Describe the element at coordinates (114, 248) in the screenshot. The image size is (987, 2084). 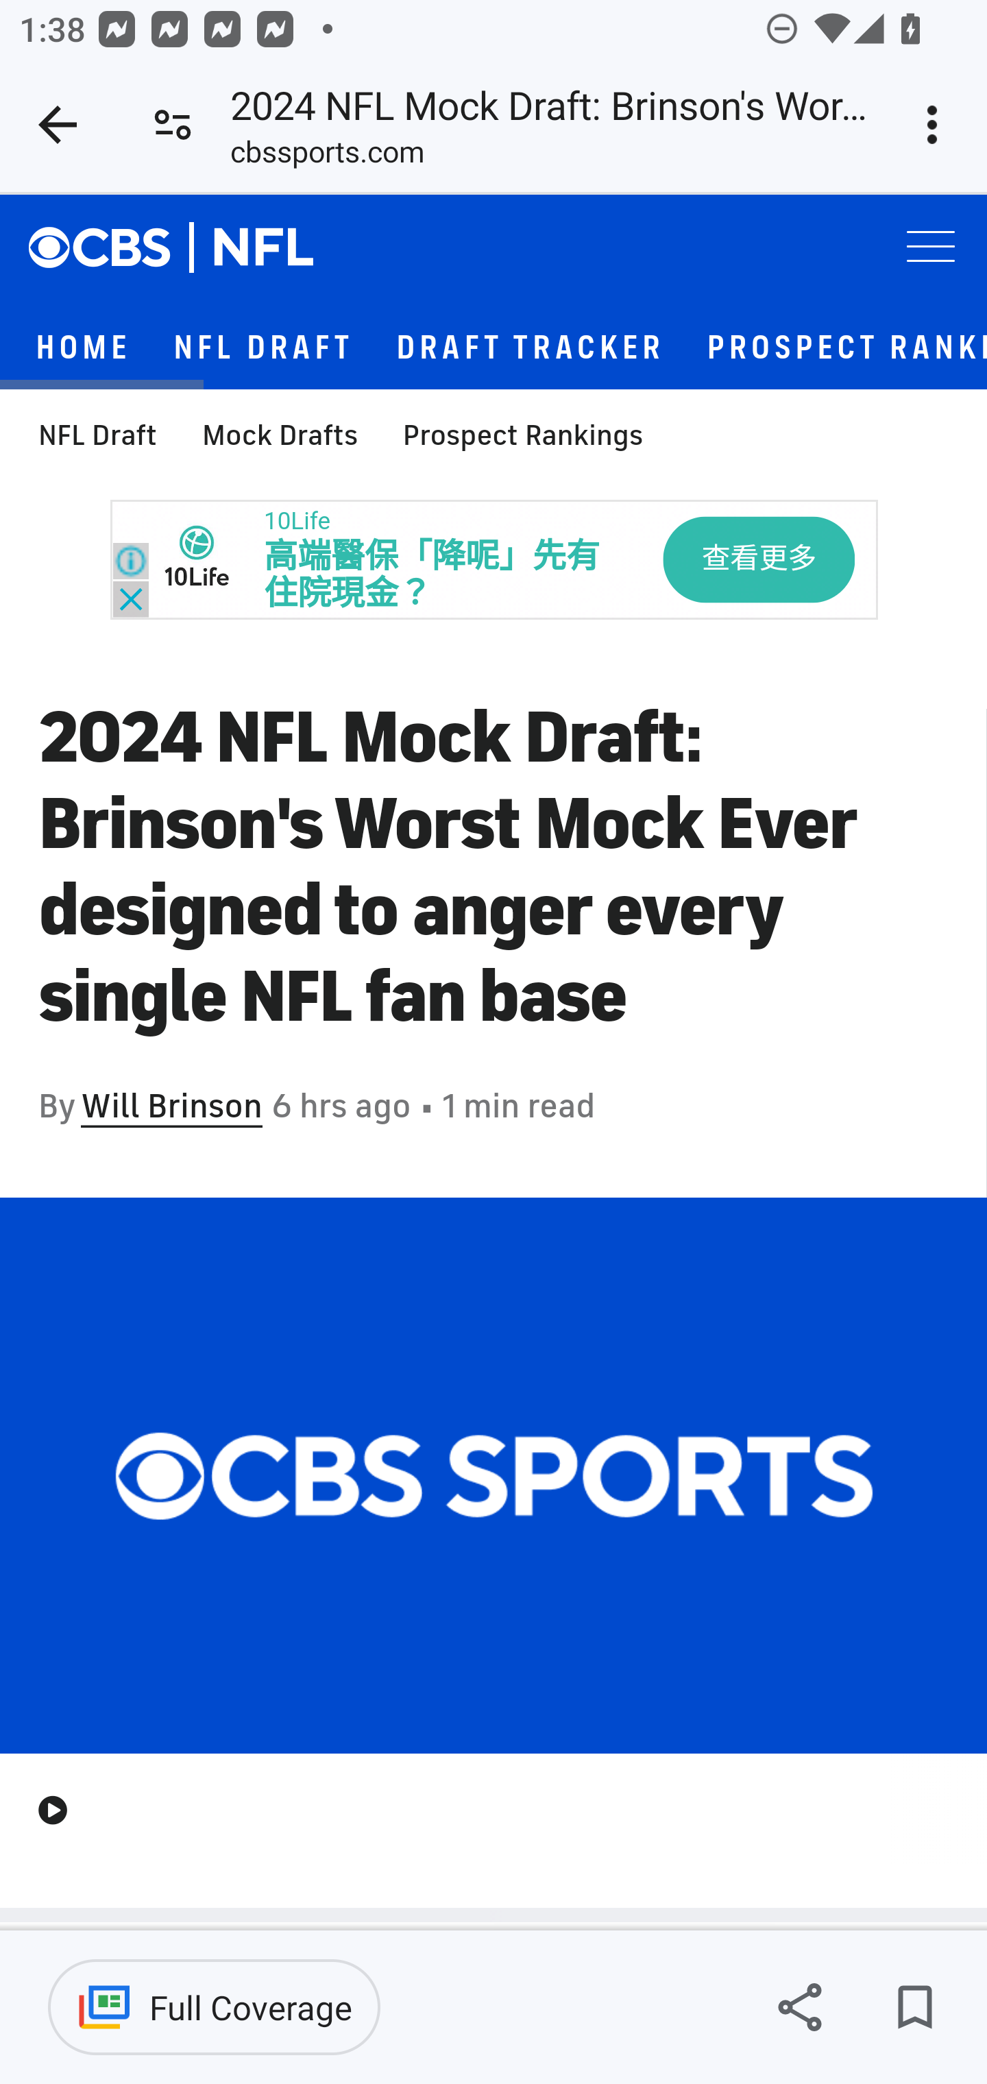
I see `` at that location.